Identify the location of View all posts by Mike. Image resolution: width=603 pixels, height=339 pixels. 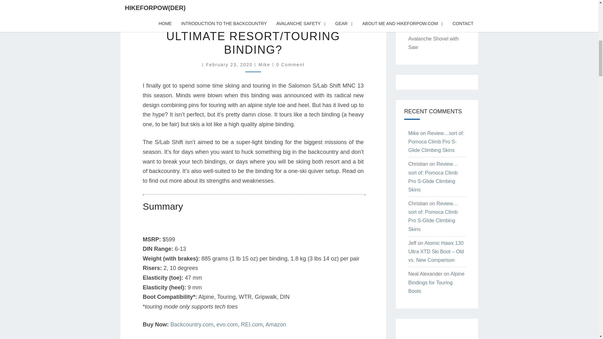
(264, 64).